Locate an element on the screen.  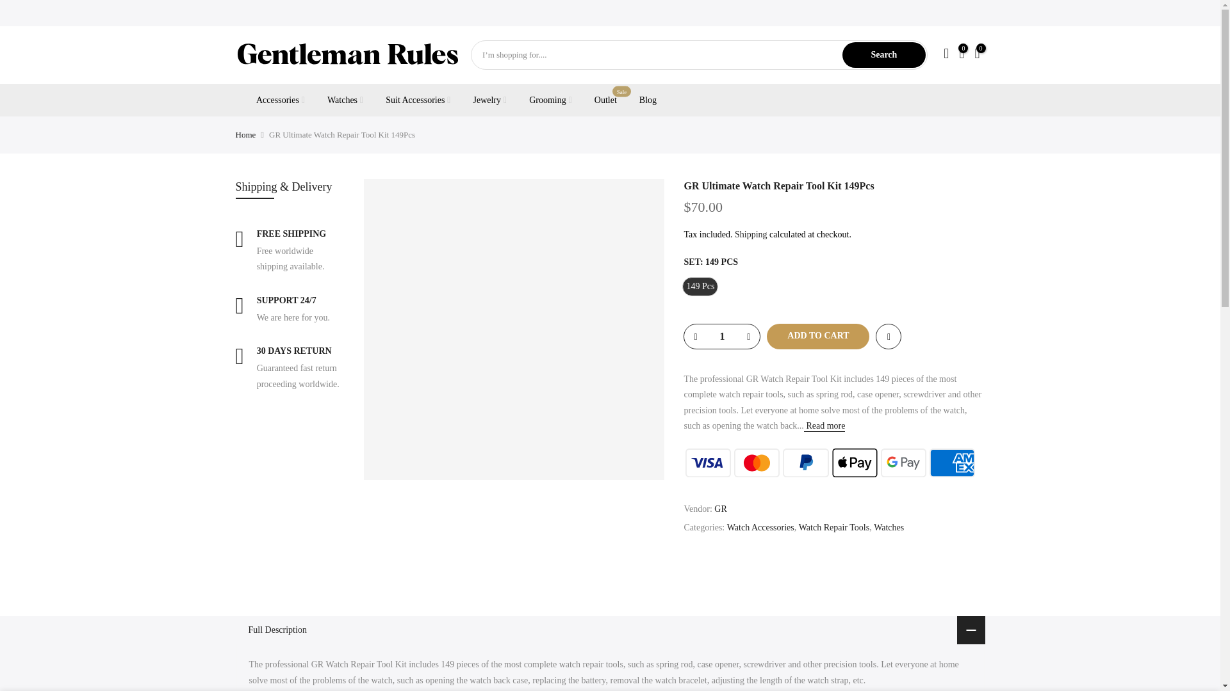
1 is located at coordinates (721, 337).